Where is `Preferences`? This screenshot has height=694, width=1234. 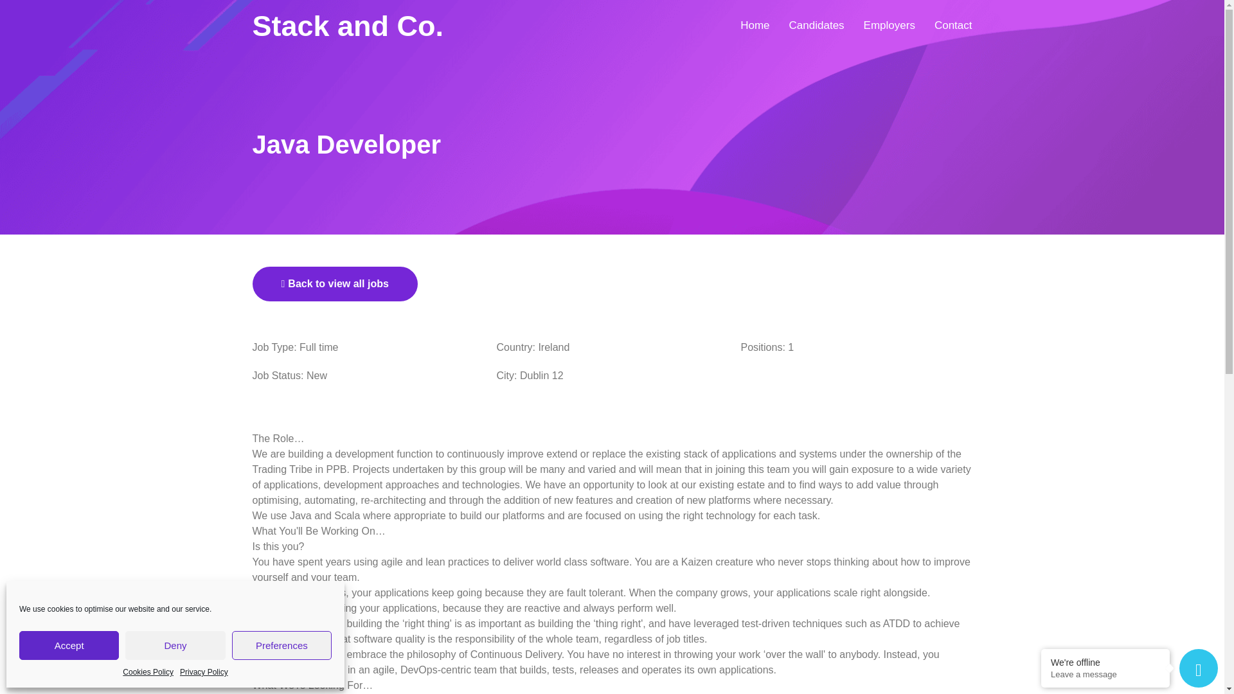 Preferences is located at coordinates (282, 645).